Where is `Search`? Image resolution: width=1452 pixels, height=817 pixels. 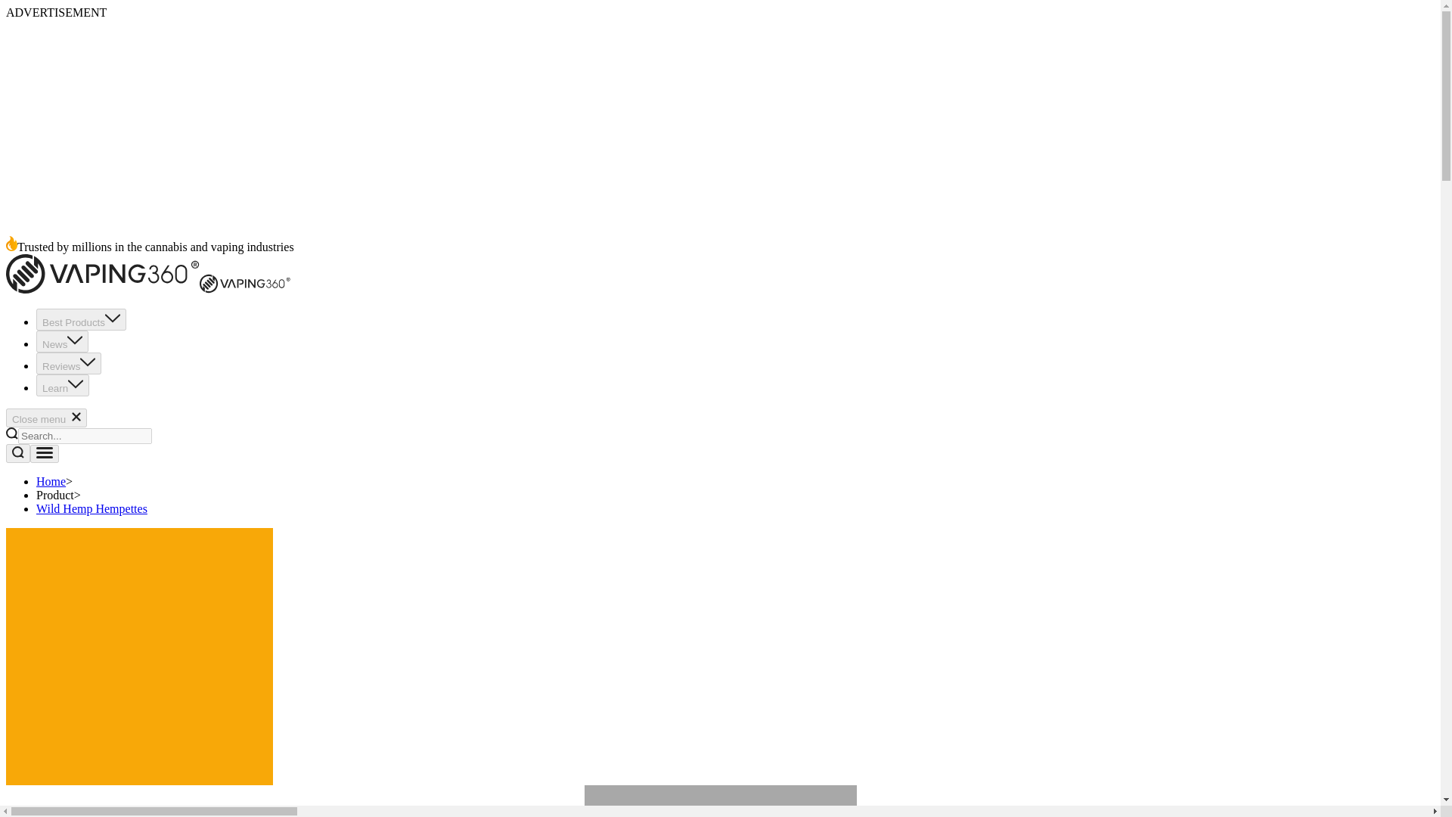
Search is located at coordinates (18, 454).